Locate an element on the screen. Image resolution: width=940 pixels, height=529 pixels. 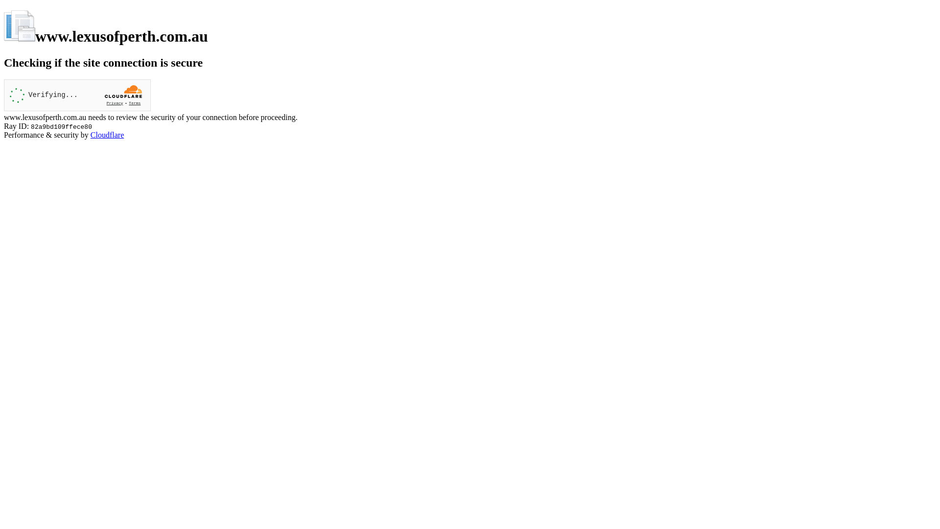
Cloudflare is located at coordinates (107, 135).